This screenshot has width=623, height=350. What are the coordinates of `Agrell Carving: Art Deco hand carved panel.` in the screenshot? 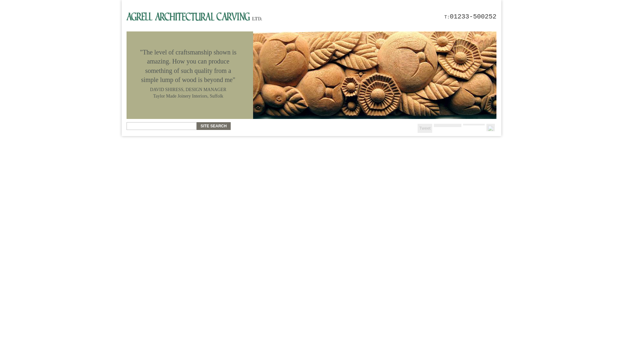 It's located at (374, 75).